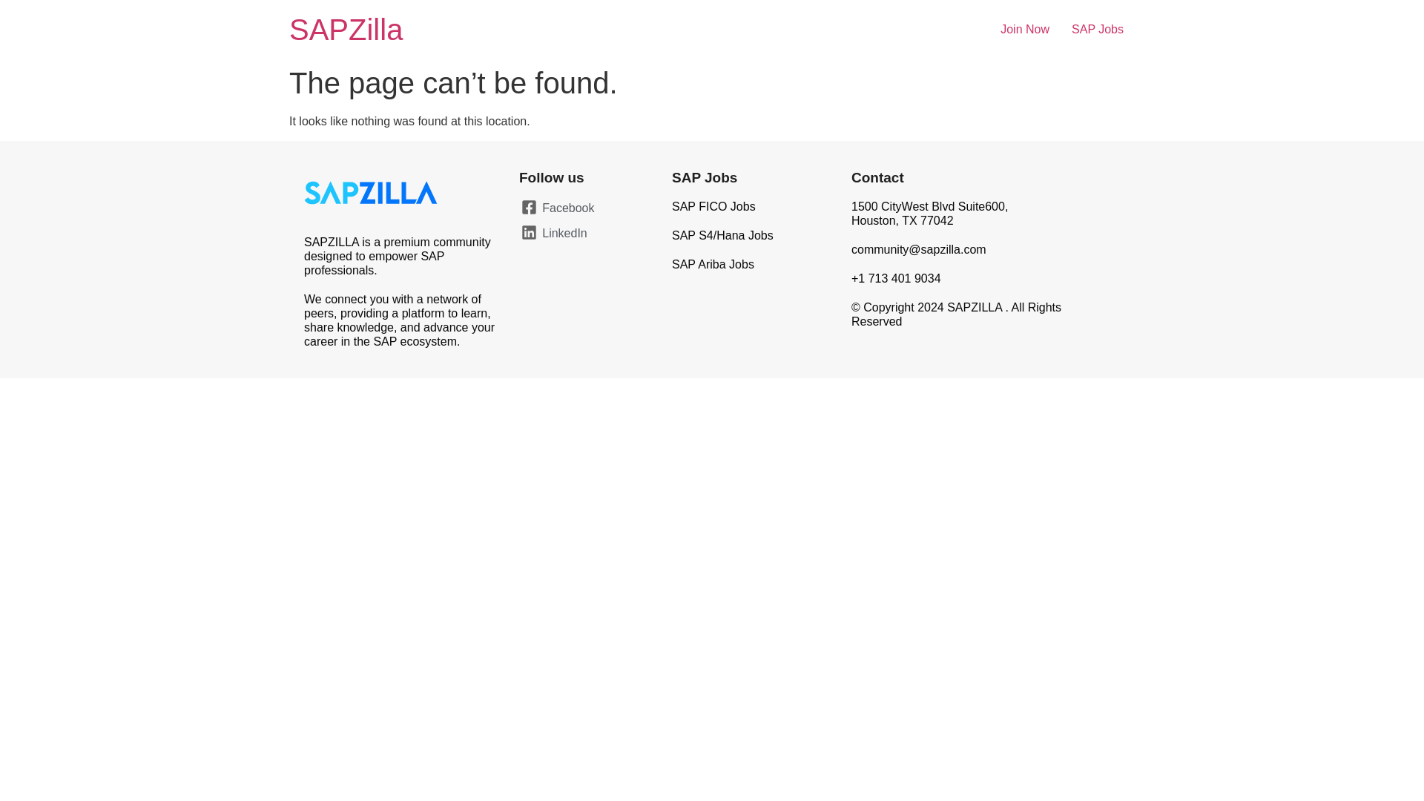  Describe the element at coordinates (346, 30) in the screenshot. I see `SAPZilla` at that location.